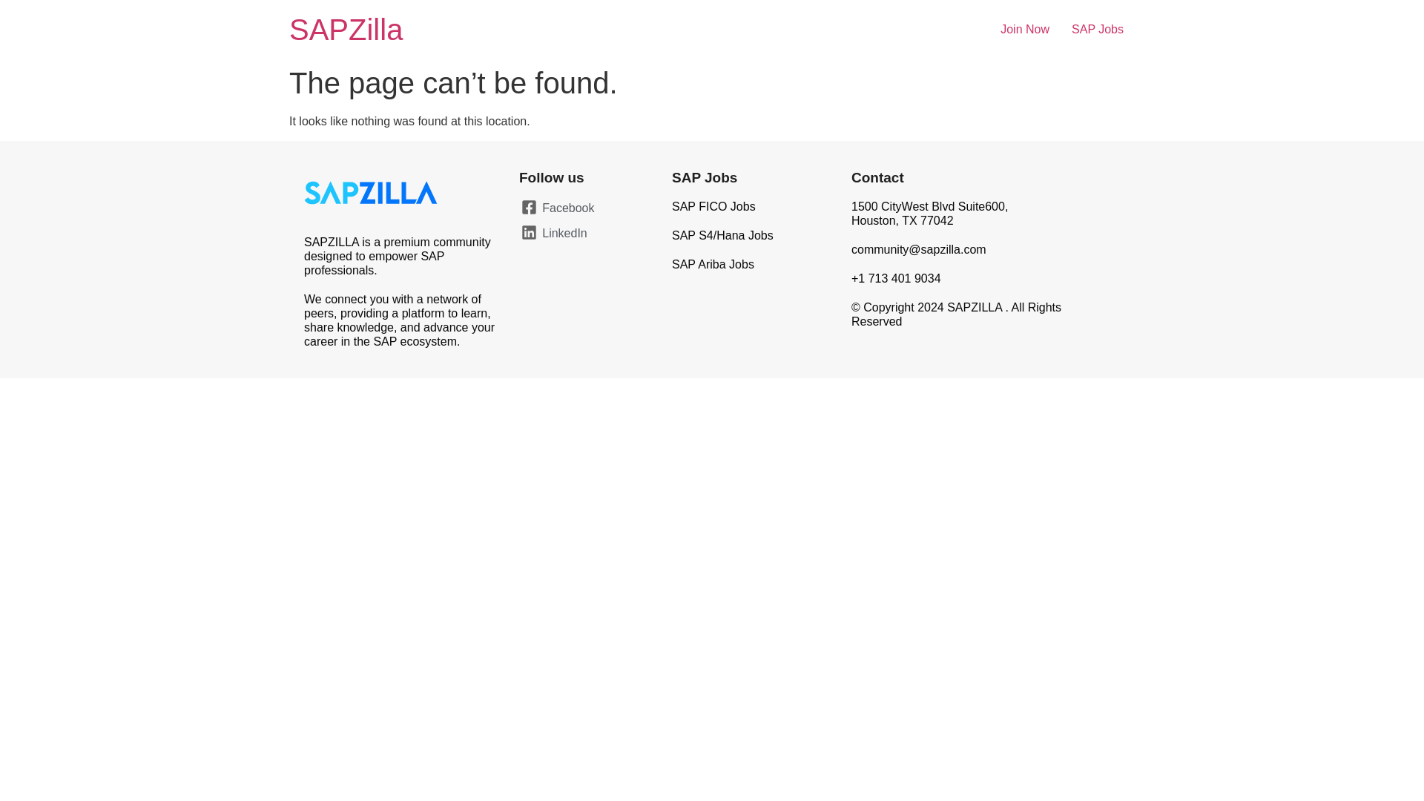  Describe the element at coordinates (346, 30) in the screenshot. I see `SAPZilla` at that location.